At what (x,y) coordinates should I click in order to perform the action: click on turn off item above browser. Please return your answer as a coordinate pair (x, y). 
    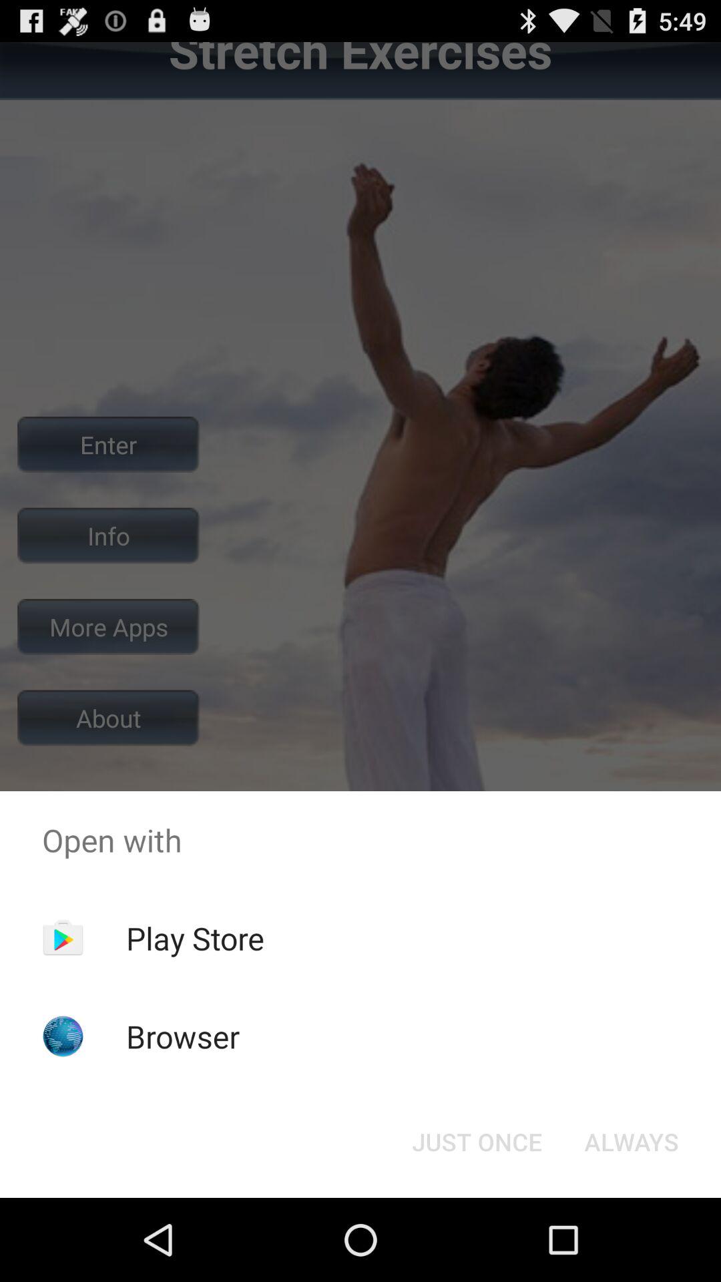
    Looking at the image, I should click on (195, 938).